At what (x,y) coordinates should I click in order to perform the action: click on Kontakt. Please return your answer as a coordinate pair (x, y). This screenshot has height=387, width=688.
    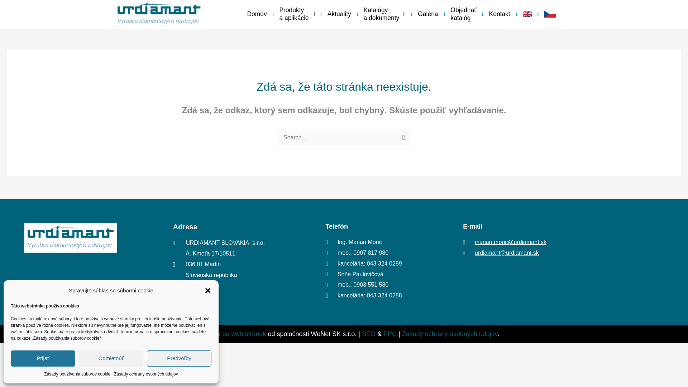
    Looking at the image, I should click on (498, 13).